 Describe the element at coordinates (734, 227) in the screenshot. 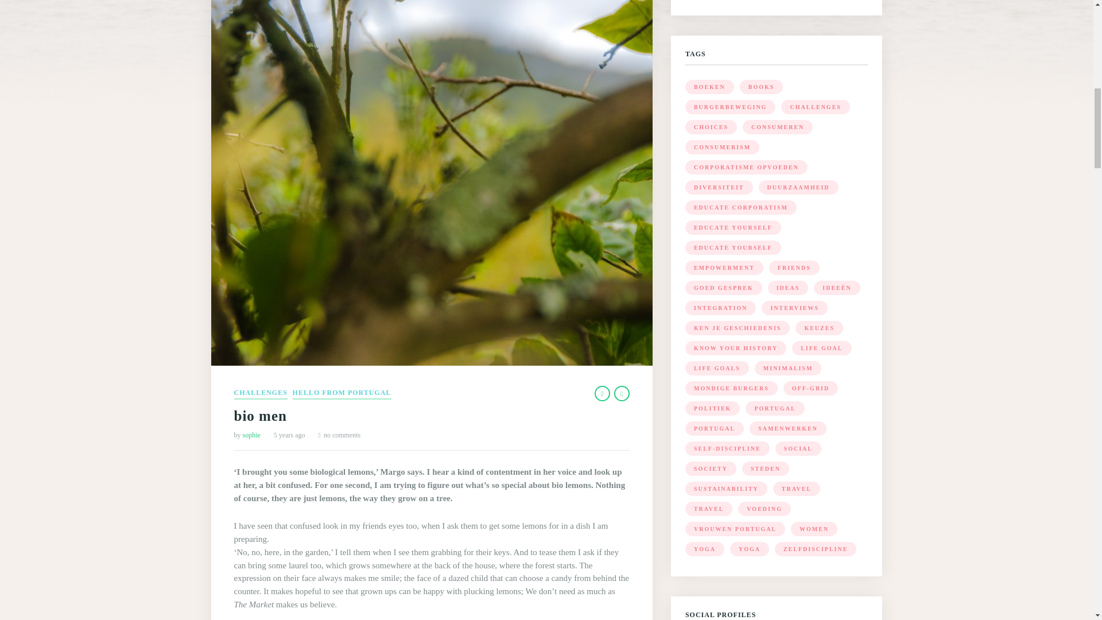

I see `EDUCATE YOURSELF` at that location.